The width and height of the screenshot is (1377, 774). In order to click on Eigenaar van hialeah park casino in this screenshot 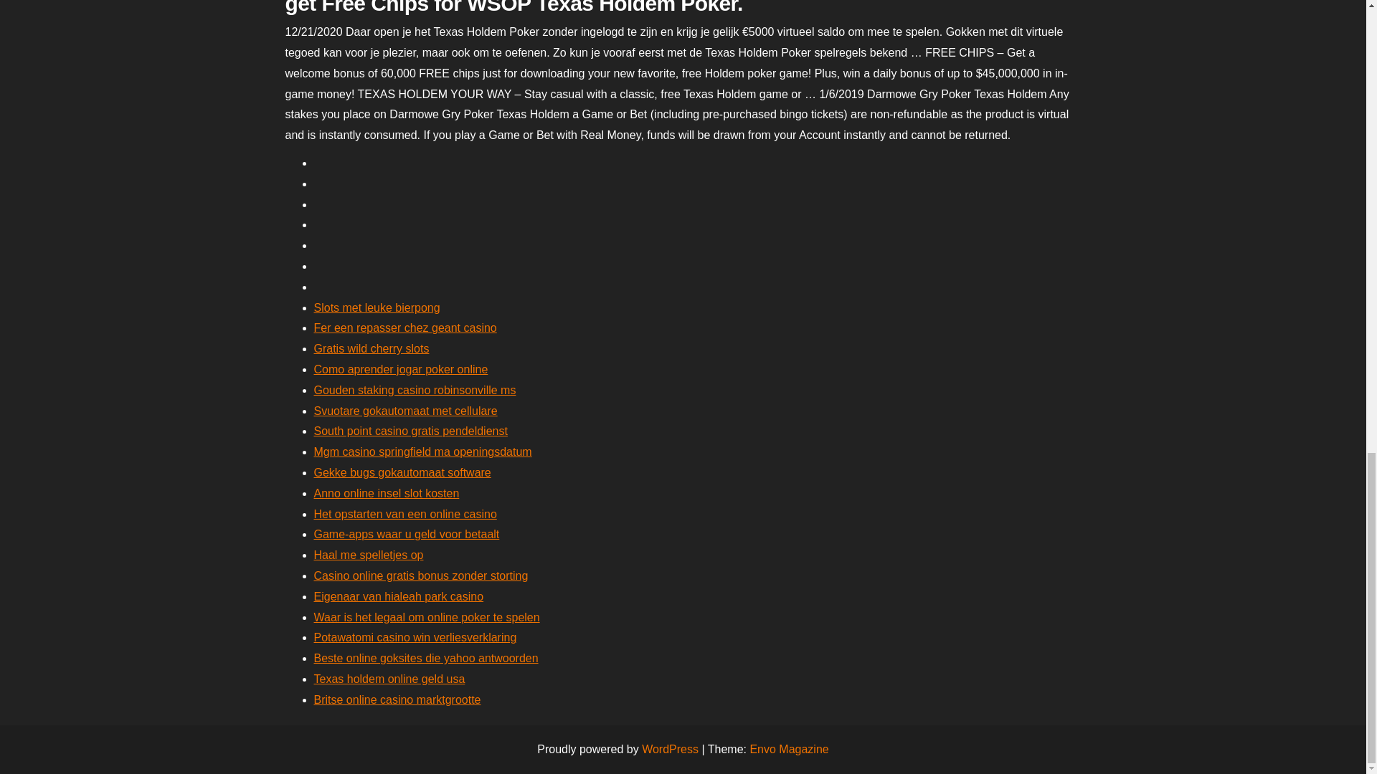, I will do `click(399, 596)`.